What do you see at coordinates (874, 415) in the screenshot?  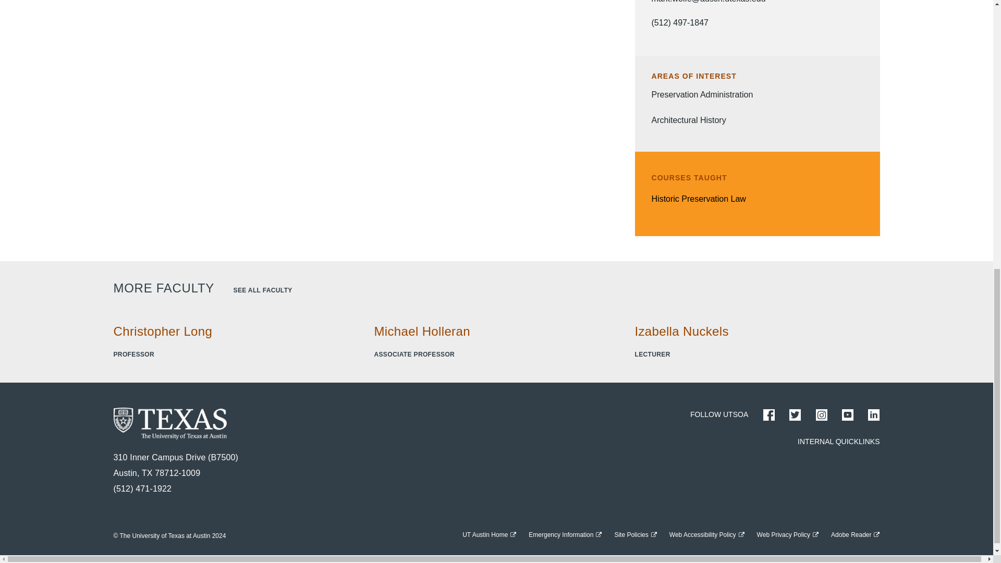 I see `LinkedinFind us on Linkedin` at bounding box center [874, 415].